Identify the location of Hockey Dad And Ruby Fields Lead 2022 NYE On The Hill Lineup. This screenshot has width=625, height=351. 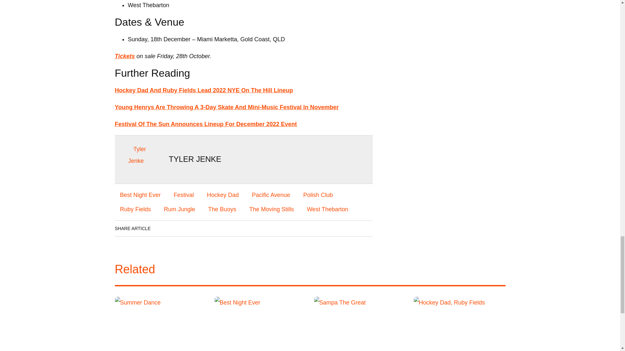
(203, 90).